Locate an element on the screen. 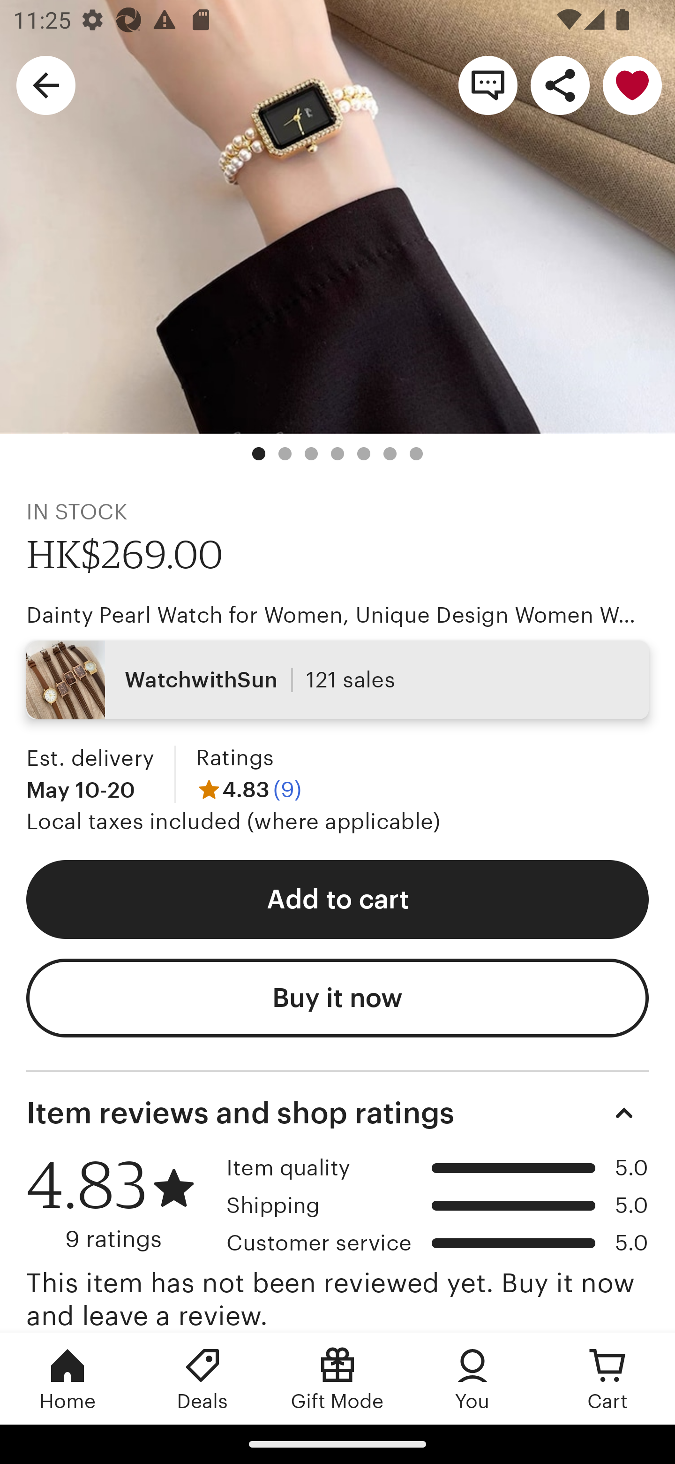 This screenshot has width=675, height=1464. Share is located at coordinates (560, 84).